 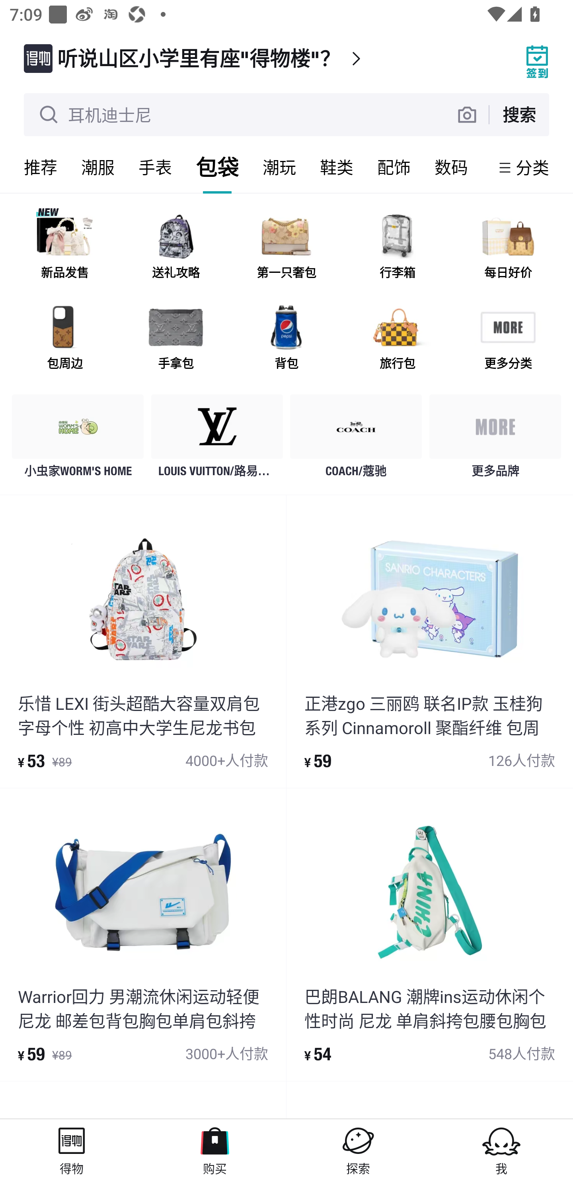 I want to click on 鞋类, so click(x=337, y=167).